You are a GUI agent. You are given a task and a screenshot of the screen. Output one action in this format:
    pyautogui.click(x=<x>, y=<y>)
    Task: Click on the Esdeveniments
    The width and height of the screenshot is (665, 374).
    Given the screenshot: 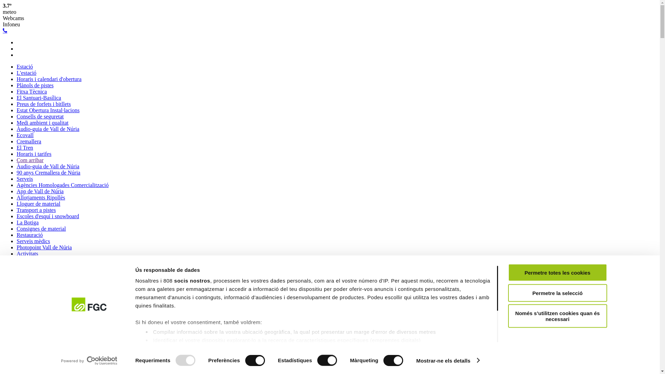 What is the action you would take?
    pyautogui.click(x=33, y=335)
    